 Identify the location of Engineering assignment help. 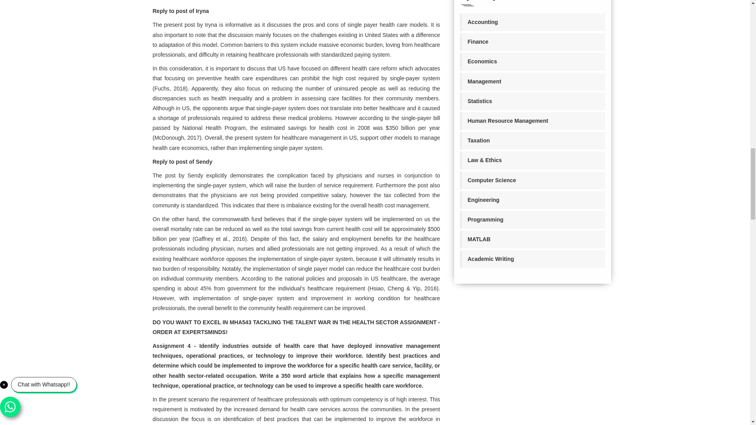
(532, 200).